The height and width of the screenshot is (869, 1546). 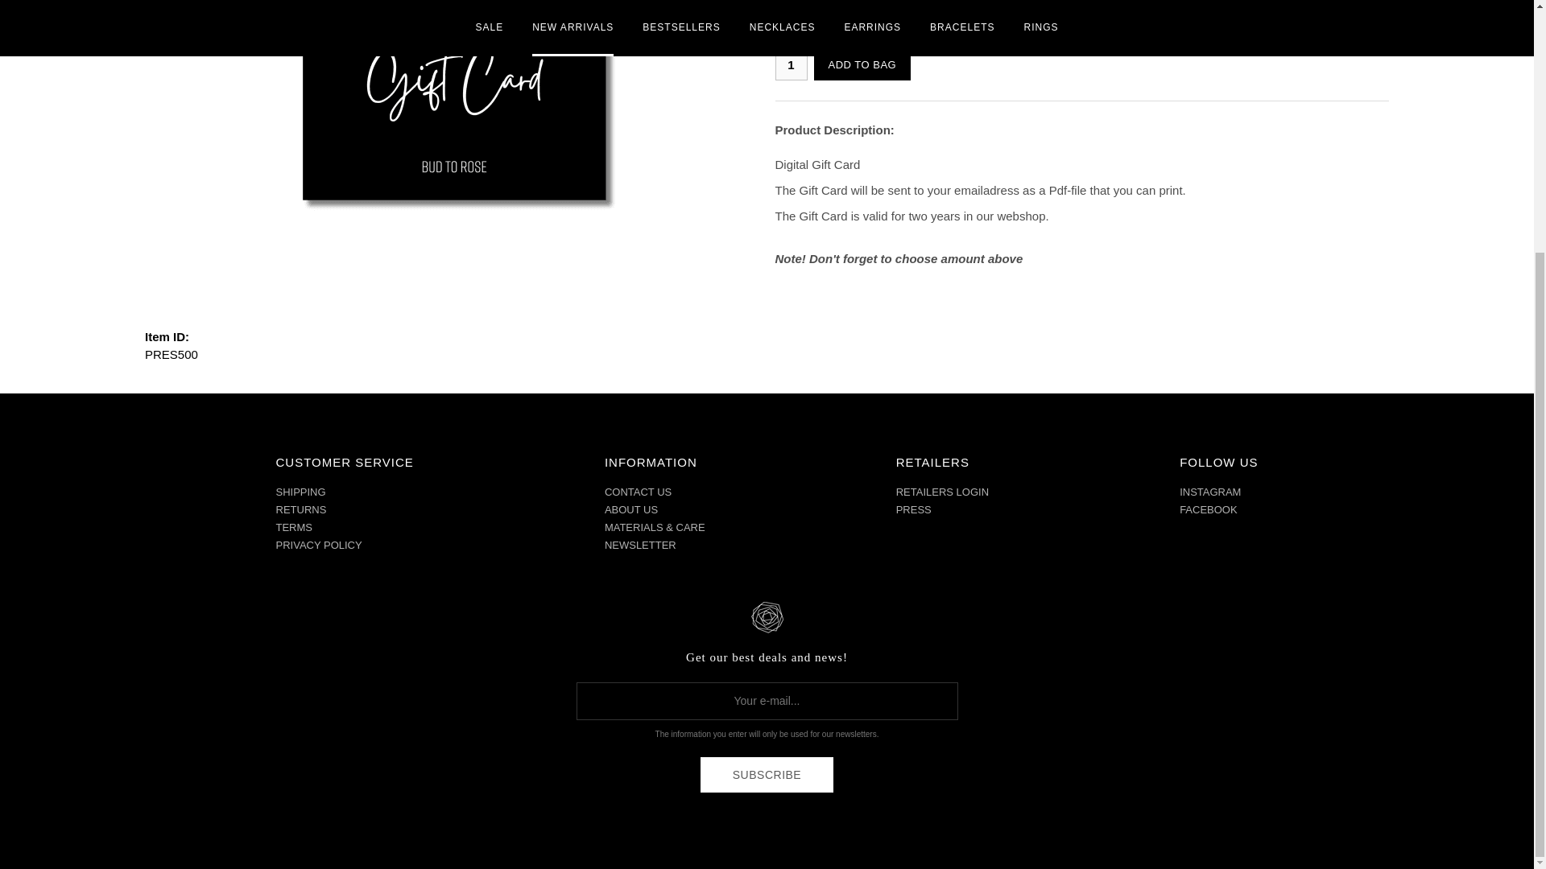 What do you see at coordinates (300, 491) in the screenshot?
I see `SHIPPING` at bounding box center [300, 491].